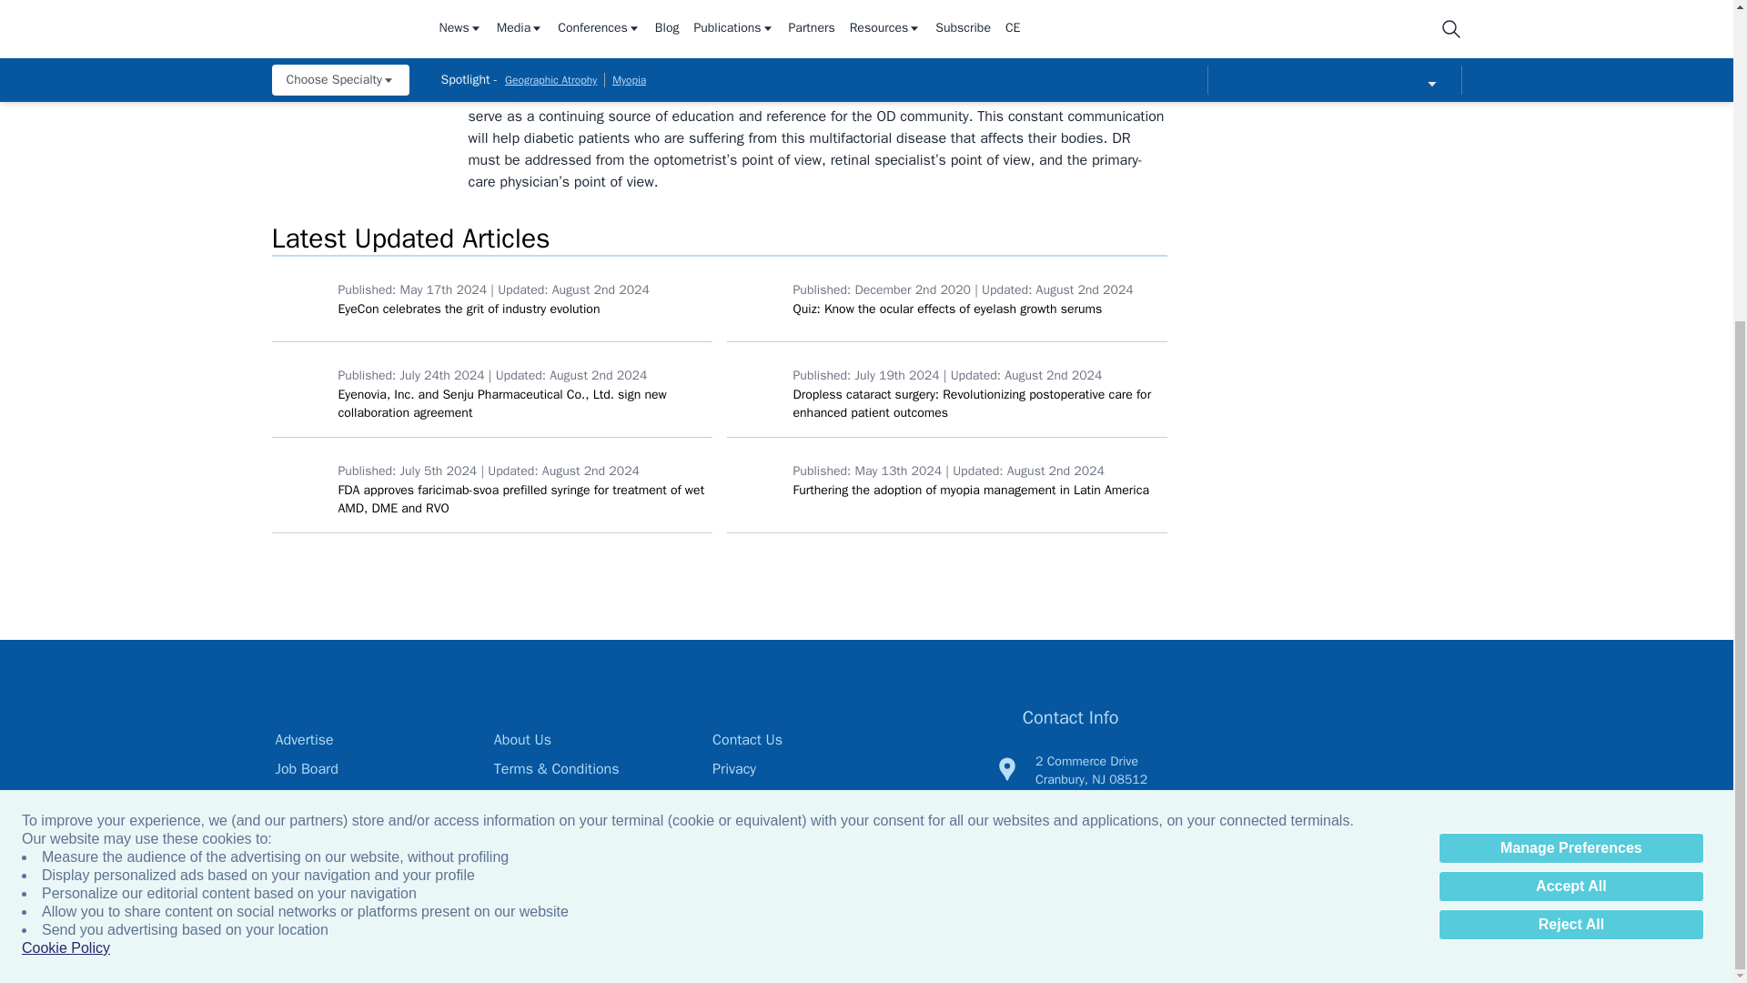  I want to click on Manage Preferences, so click(1570, 382).